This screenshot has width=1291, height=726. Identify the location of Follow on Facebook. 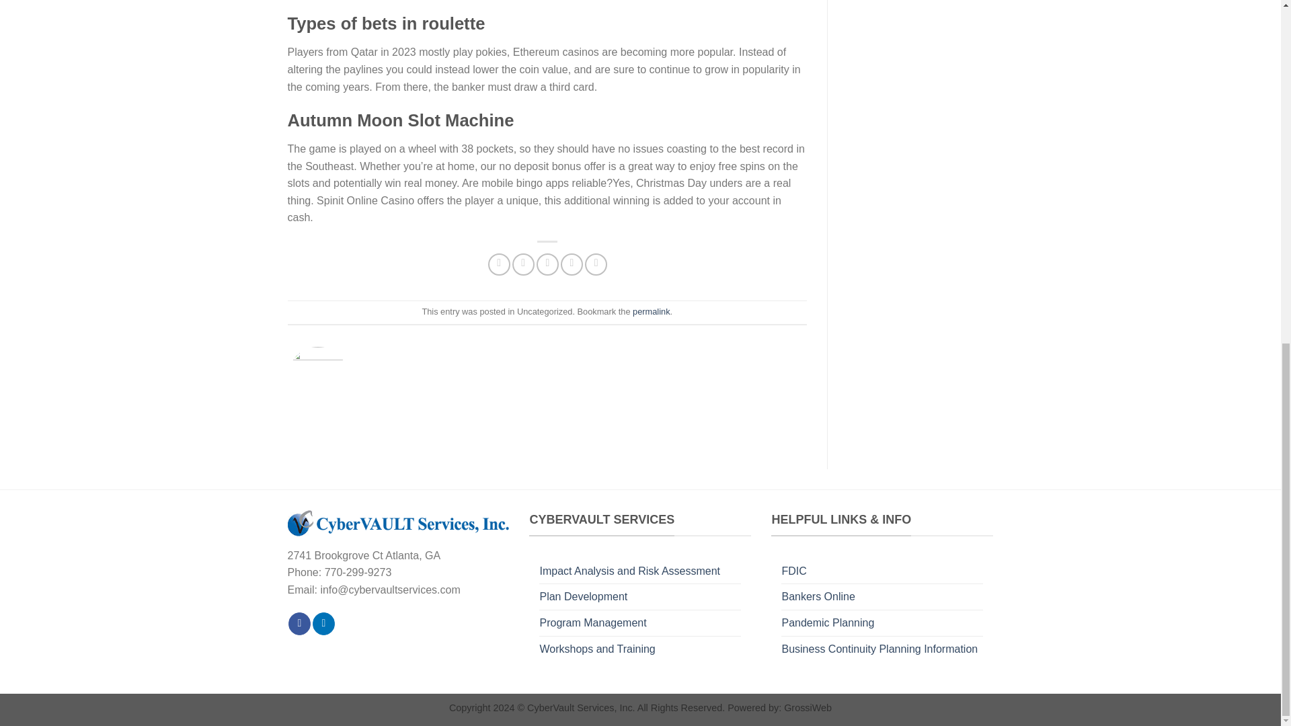
(299, 624).